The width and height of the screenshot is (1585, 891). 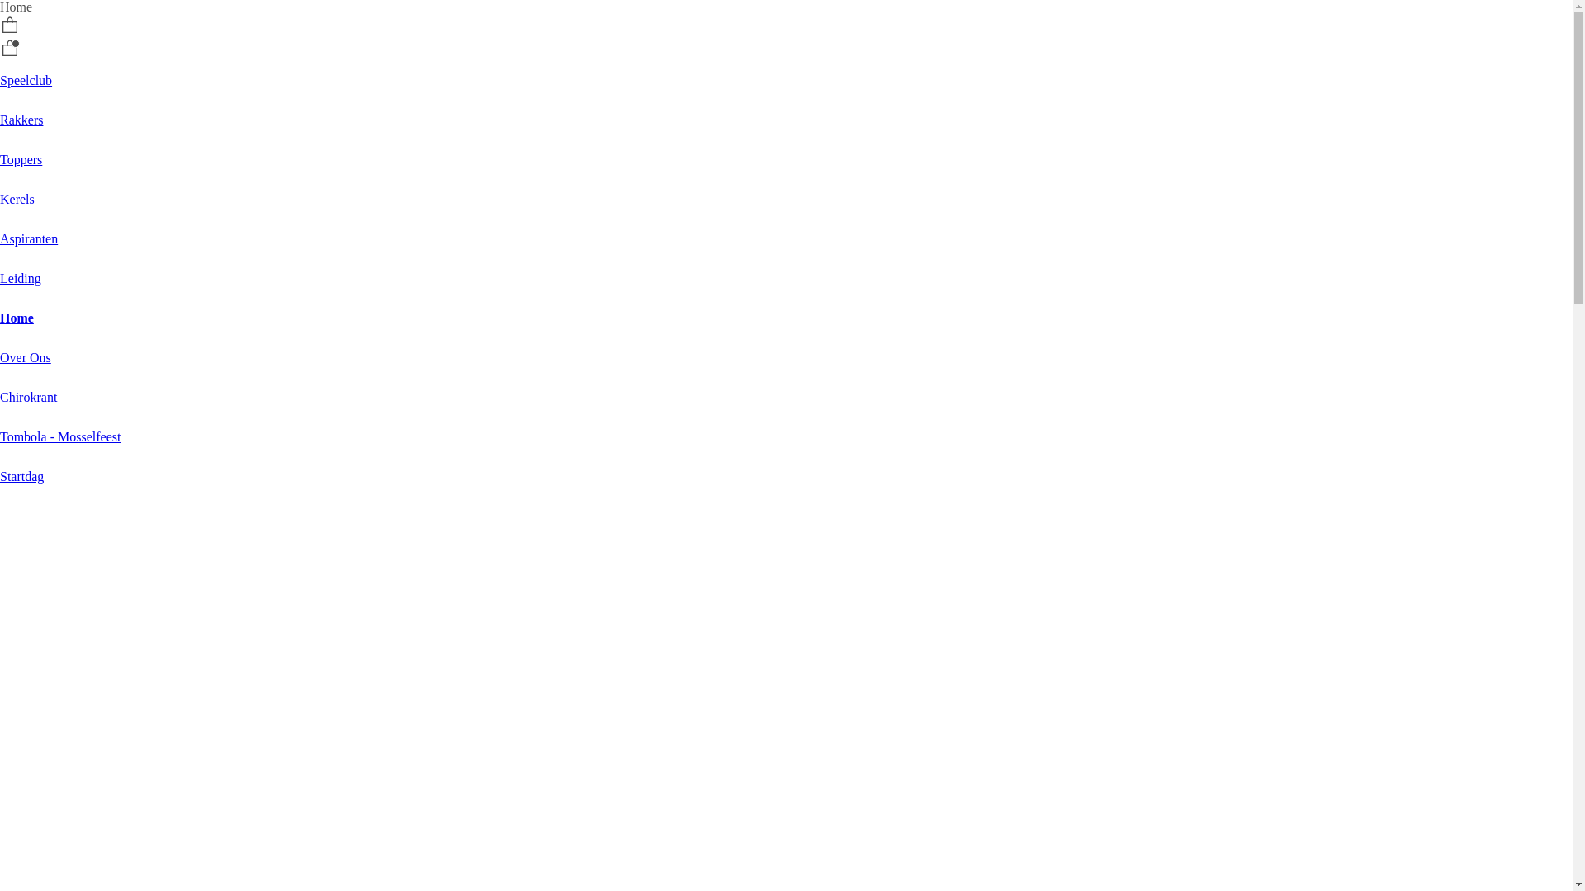 I want to click on Over Ons, so click(x=26, y=358).